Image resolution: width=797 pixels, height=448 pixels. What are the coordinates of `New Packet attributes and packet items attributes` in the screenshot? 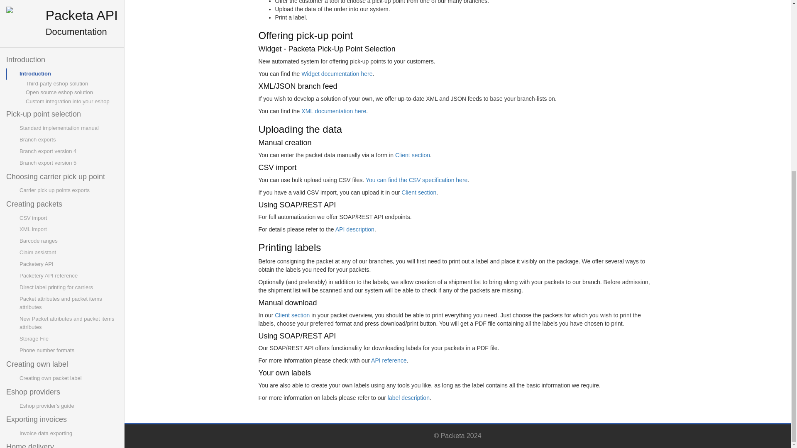 It's located at (68, 50).